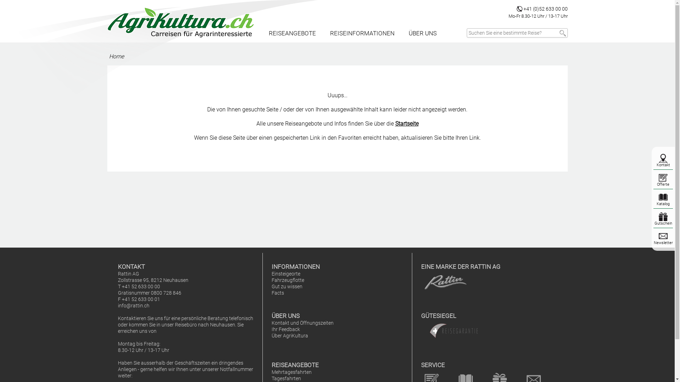 The width and height of the screenshot is (680, 382). Describe the element at coordinates (663, 165) in the screenshot. I see `Kontakt` at that location.